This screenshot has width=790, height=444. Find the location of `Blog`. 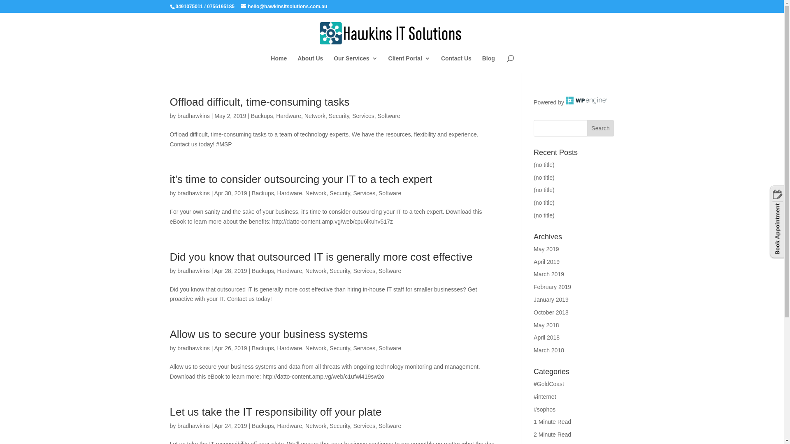

Blog is located at coordinates (489, 64).